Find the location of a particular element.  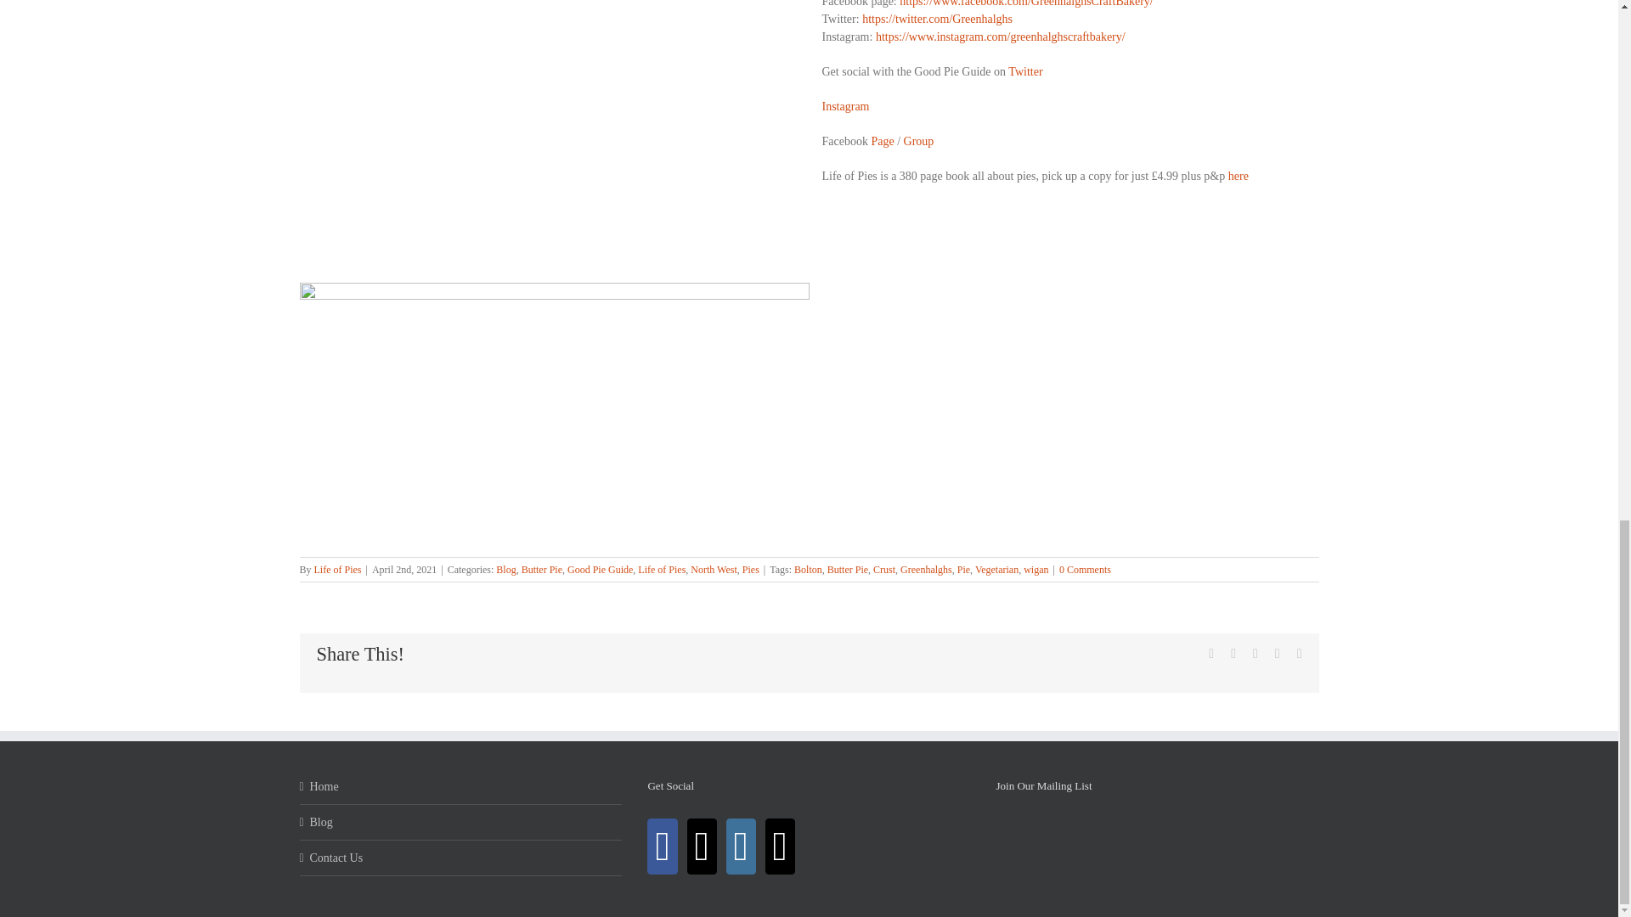

Mail is located at coordinates (780, 847).